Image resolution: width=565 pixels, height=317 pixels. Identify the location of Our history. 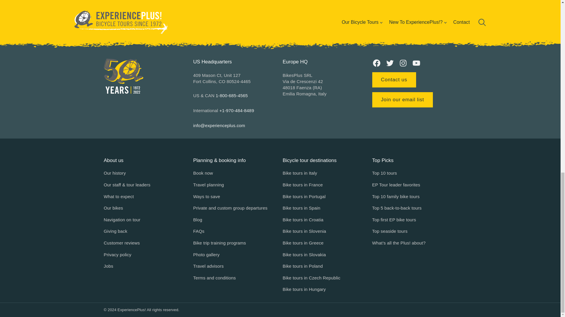
(114, 173).